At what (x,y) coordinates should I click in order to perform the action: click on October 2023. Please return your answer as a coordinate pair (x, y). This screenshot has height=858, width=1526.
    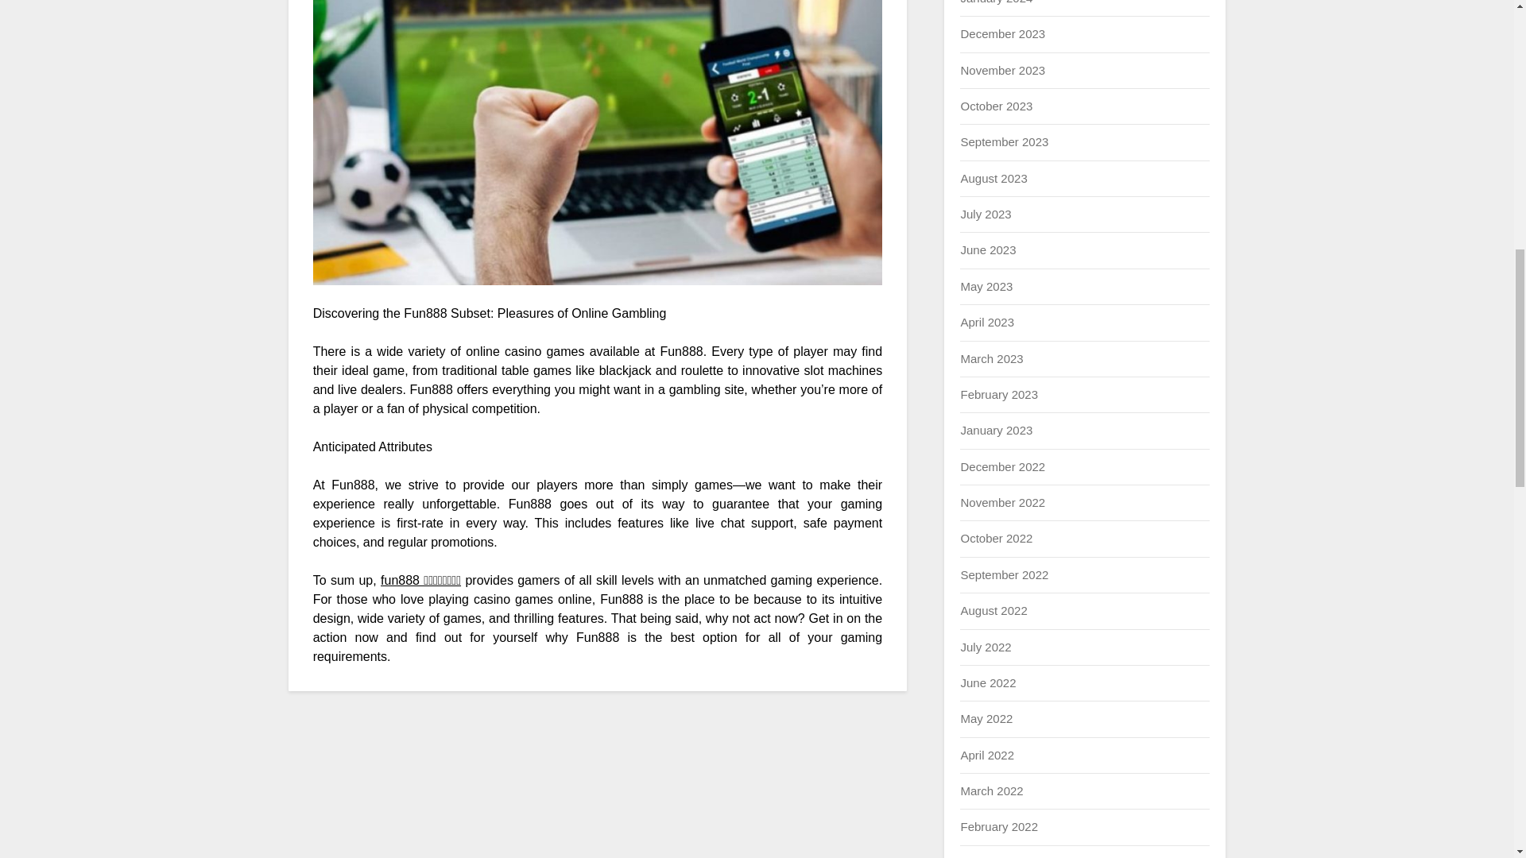
    Looking at the image, I should click on (996, 106).